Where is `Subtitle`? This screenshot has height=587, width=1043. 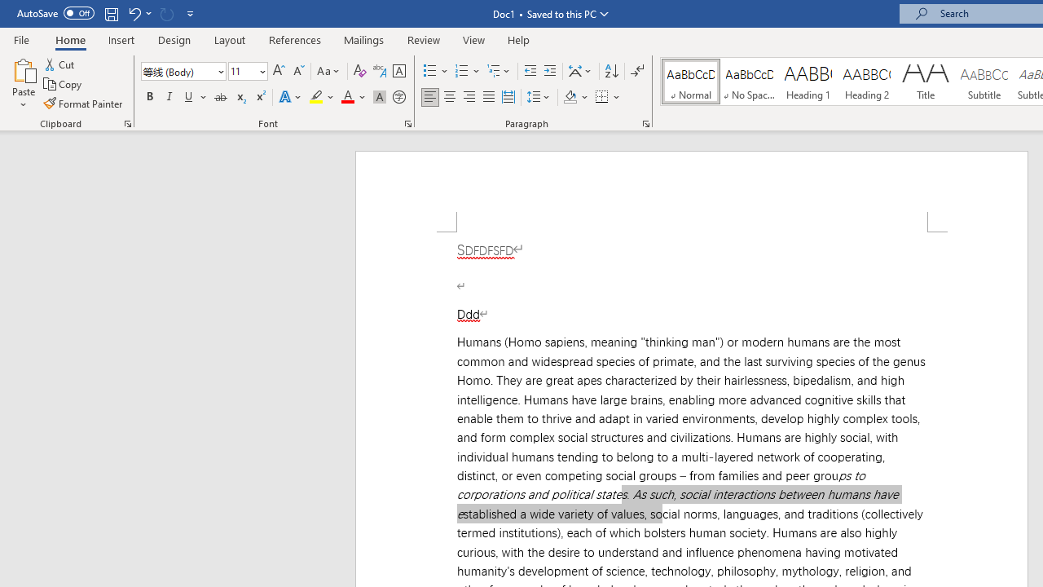
Subtitle is located at coordinates (984, 82).